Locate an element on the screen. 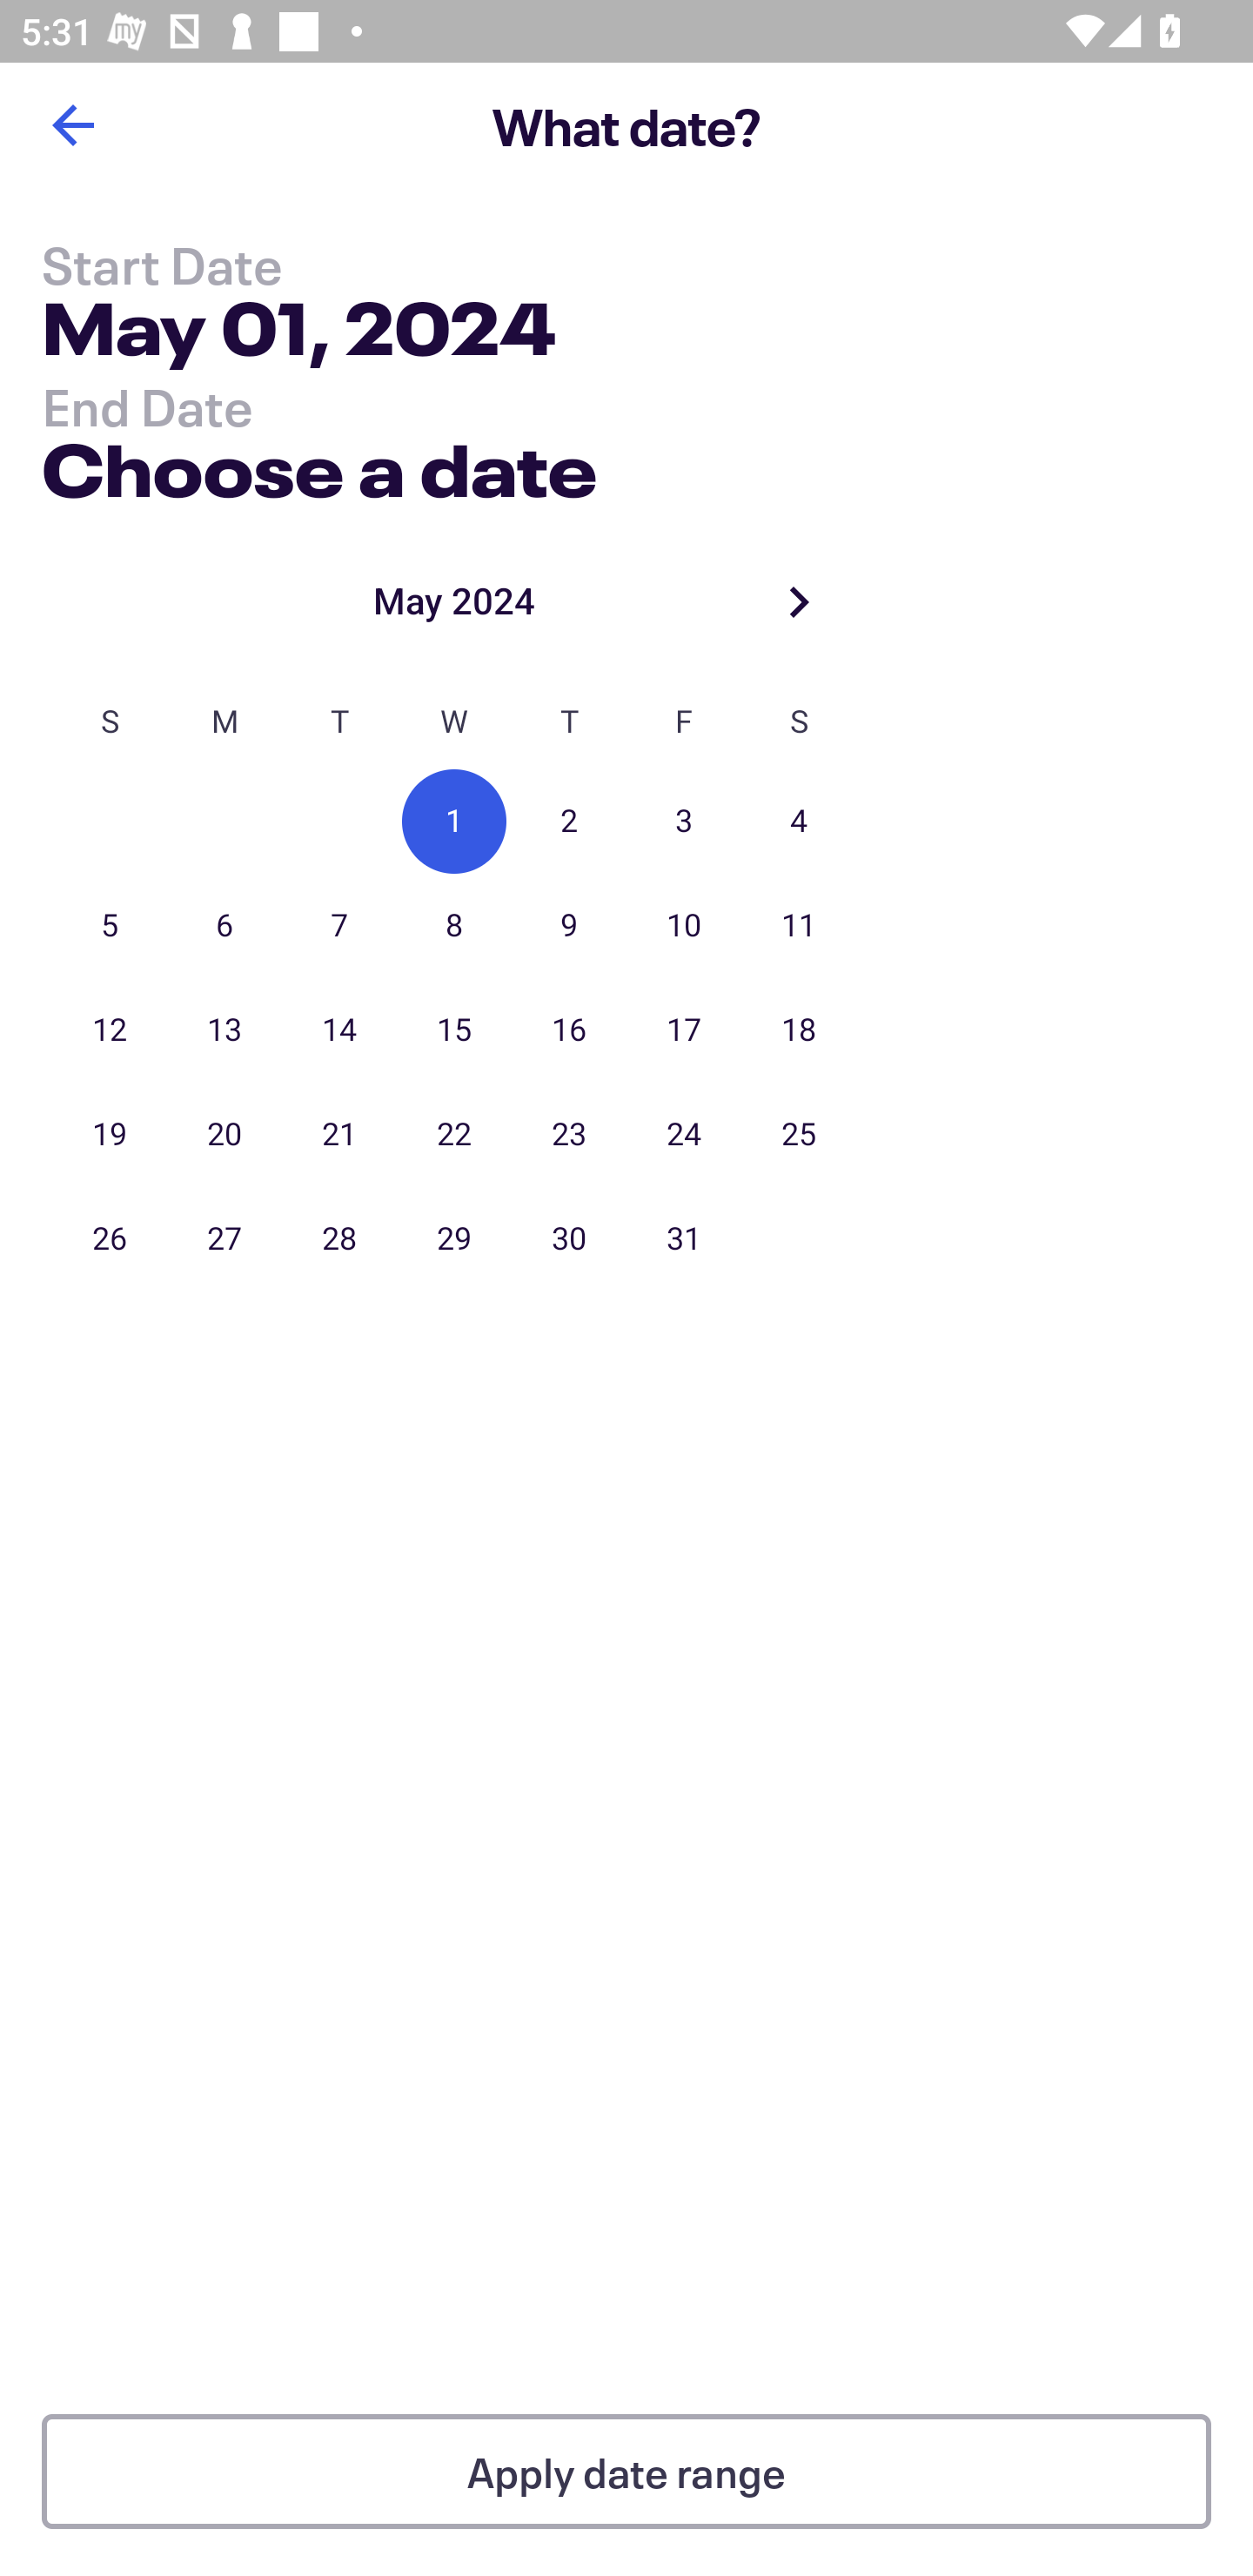 The image size is (1253, 2576). Back button is located at coordinates (72, 125).